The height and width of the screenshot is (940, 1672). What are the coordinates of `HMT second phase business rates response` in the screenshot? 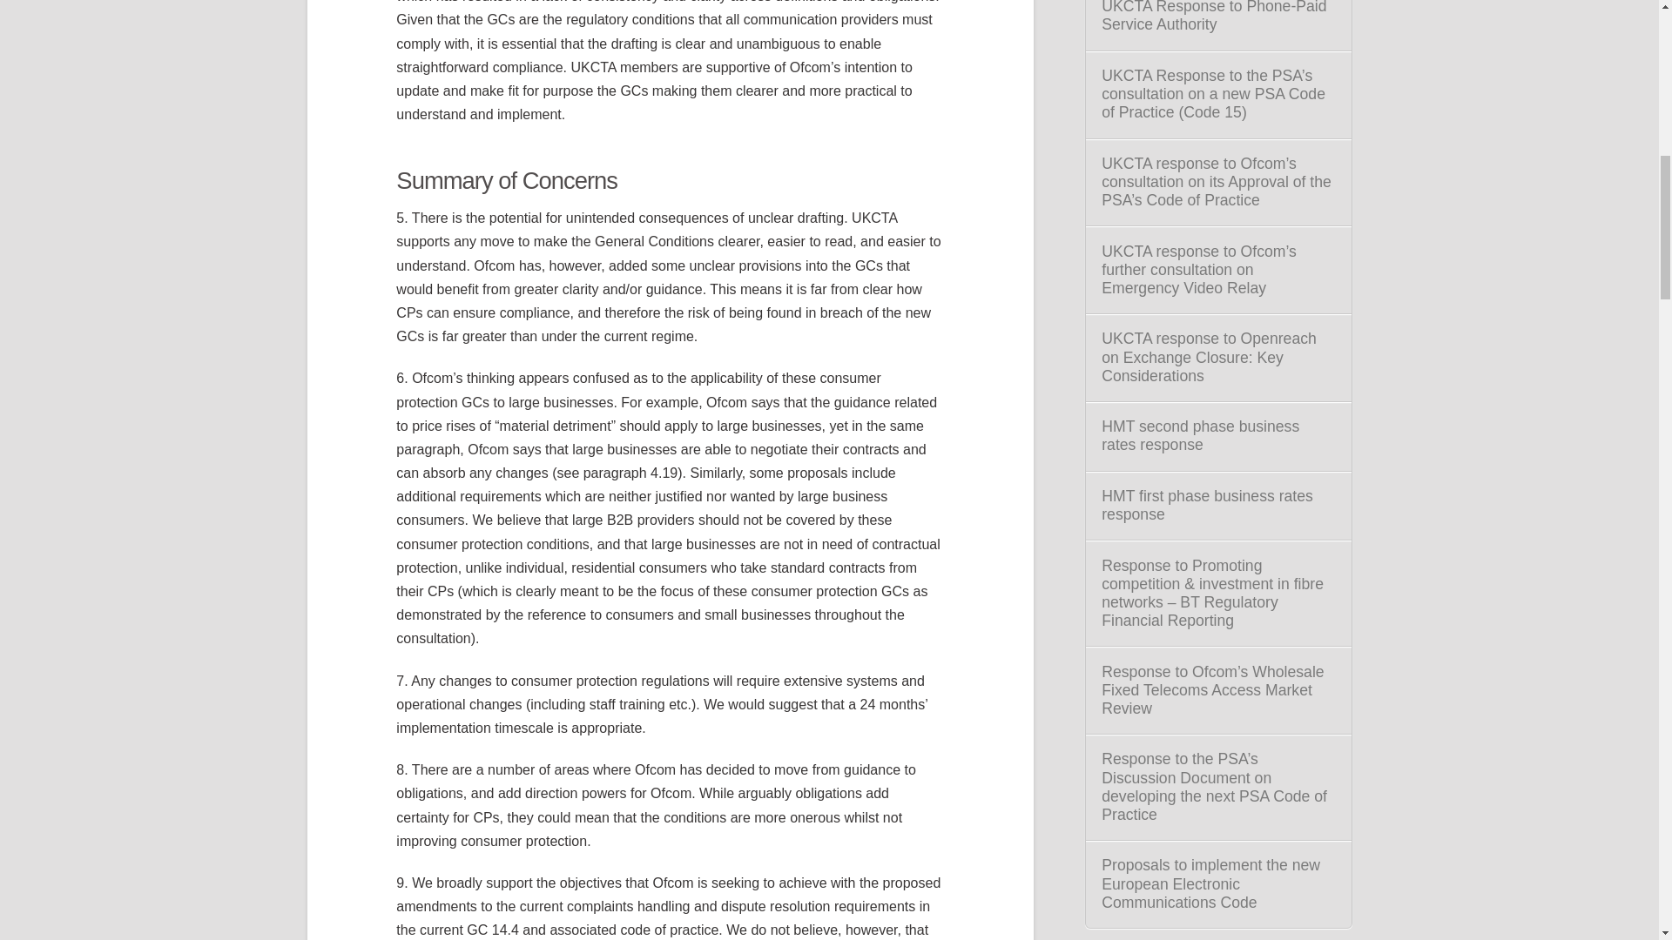 It's located at (1217, 435).